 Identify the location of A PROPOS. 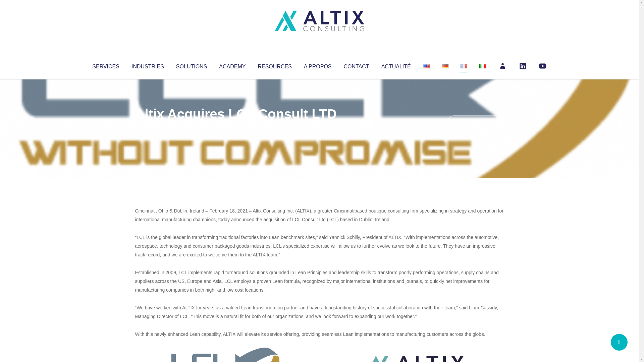
(318, 65).